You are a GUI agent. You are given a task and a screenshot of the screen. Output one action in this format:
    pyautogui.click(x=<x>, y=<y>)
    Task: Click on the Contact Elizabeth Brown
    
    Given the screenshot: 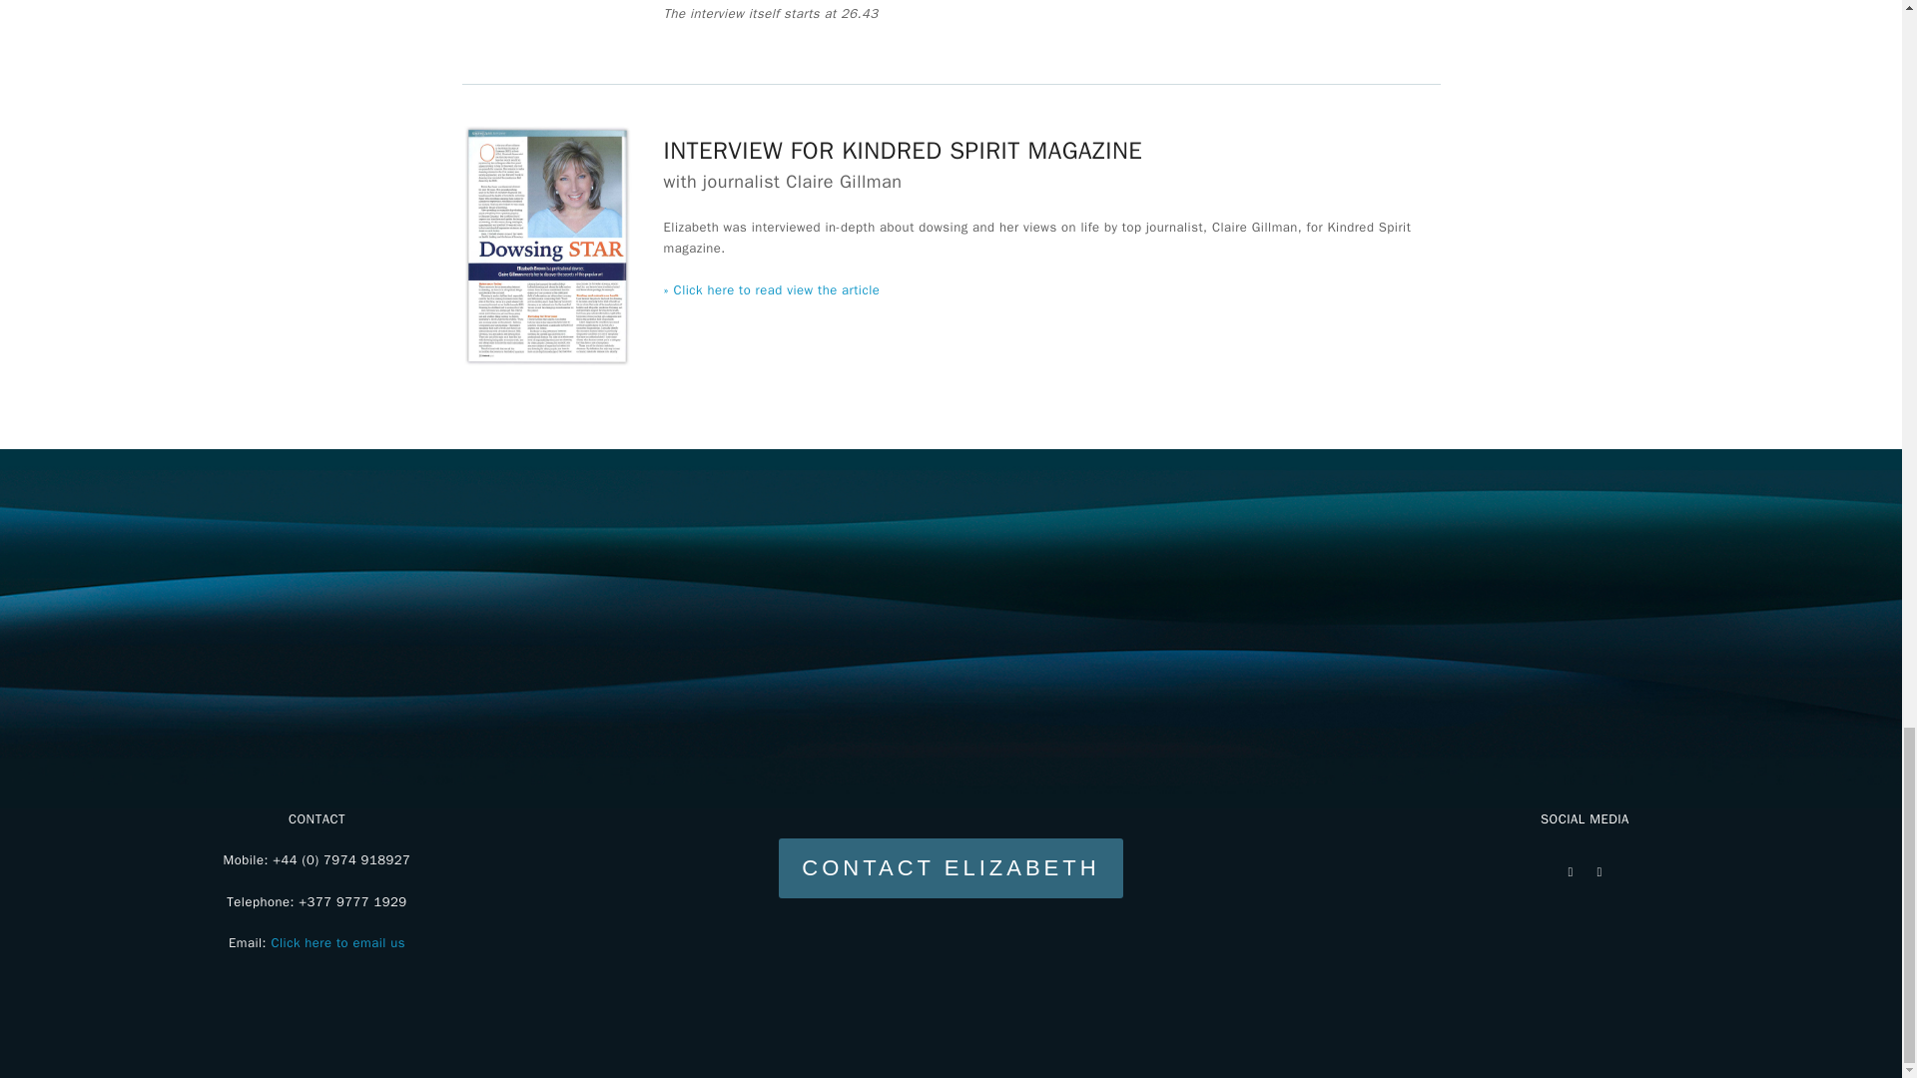 What is the action you would take?
    pyautogui.click(x=951, y=868)
    